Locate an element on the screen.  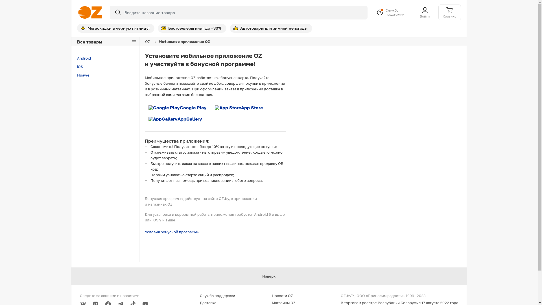
OZ is located at coordinates (148, 42).